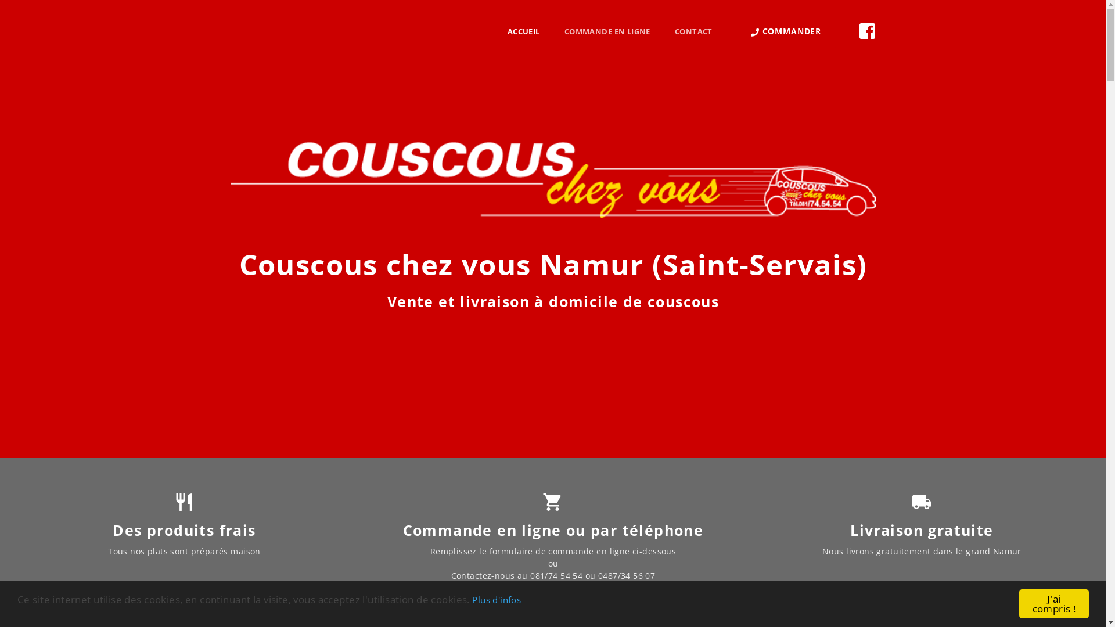 The width and height of the screenshot is (1115, 627). Describe the element at coordinates (524, 32) in the screenshot. I see `ACCUEIL` at that location.